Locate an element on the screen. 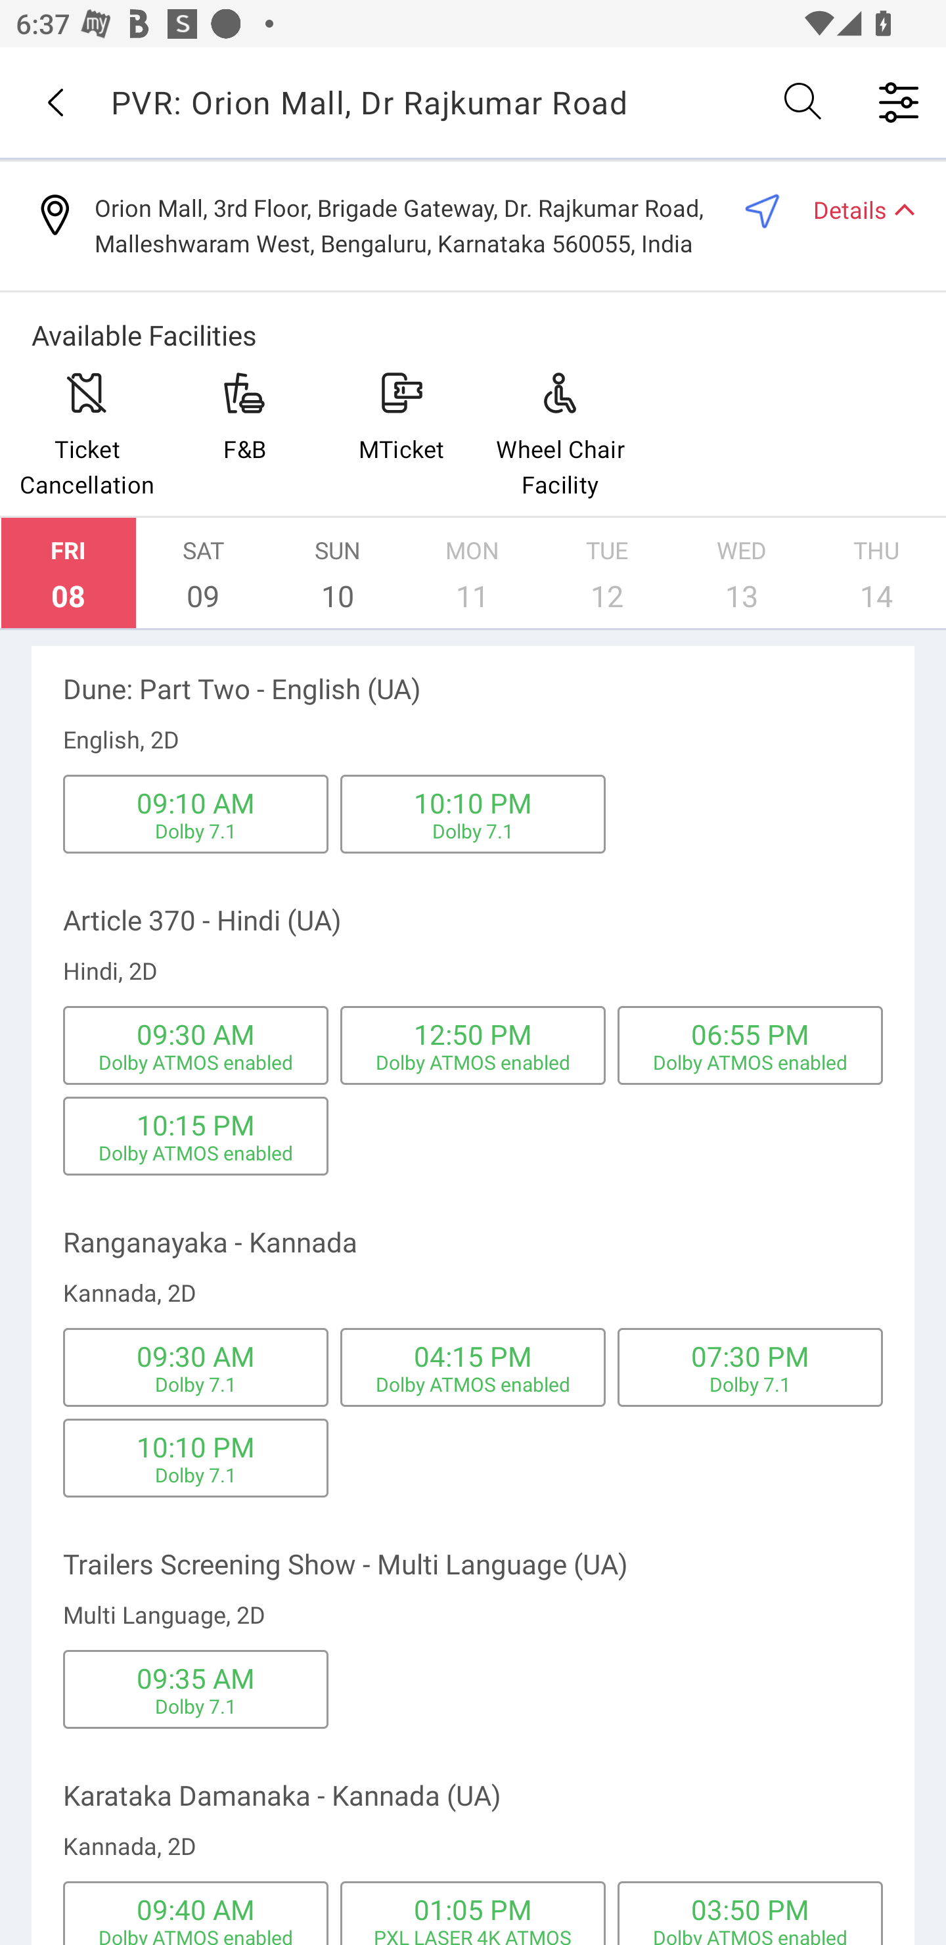 The height and width of the screenshot is (1945, 946). Dolby ATMOS enabled is located at coordinates (196, 1153).